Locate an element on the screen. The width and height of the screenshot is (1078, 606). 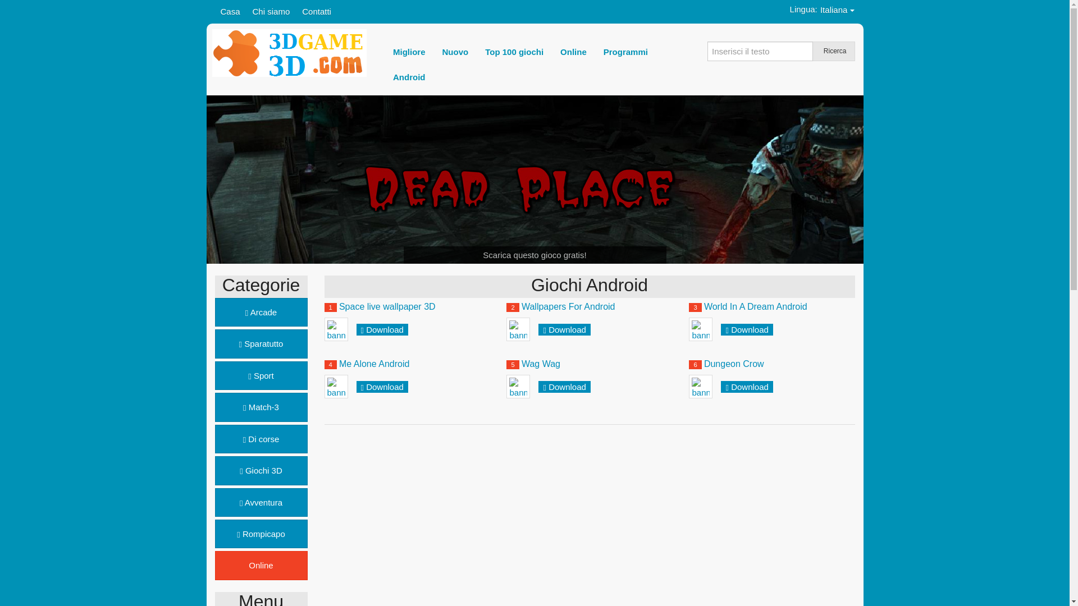
Arcade is located at coordinates (261, 312).